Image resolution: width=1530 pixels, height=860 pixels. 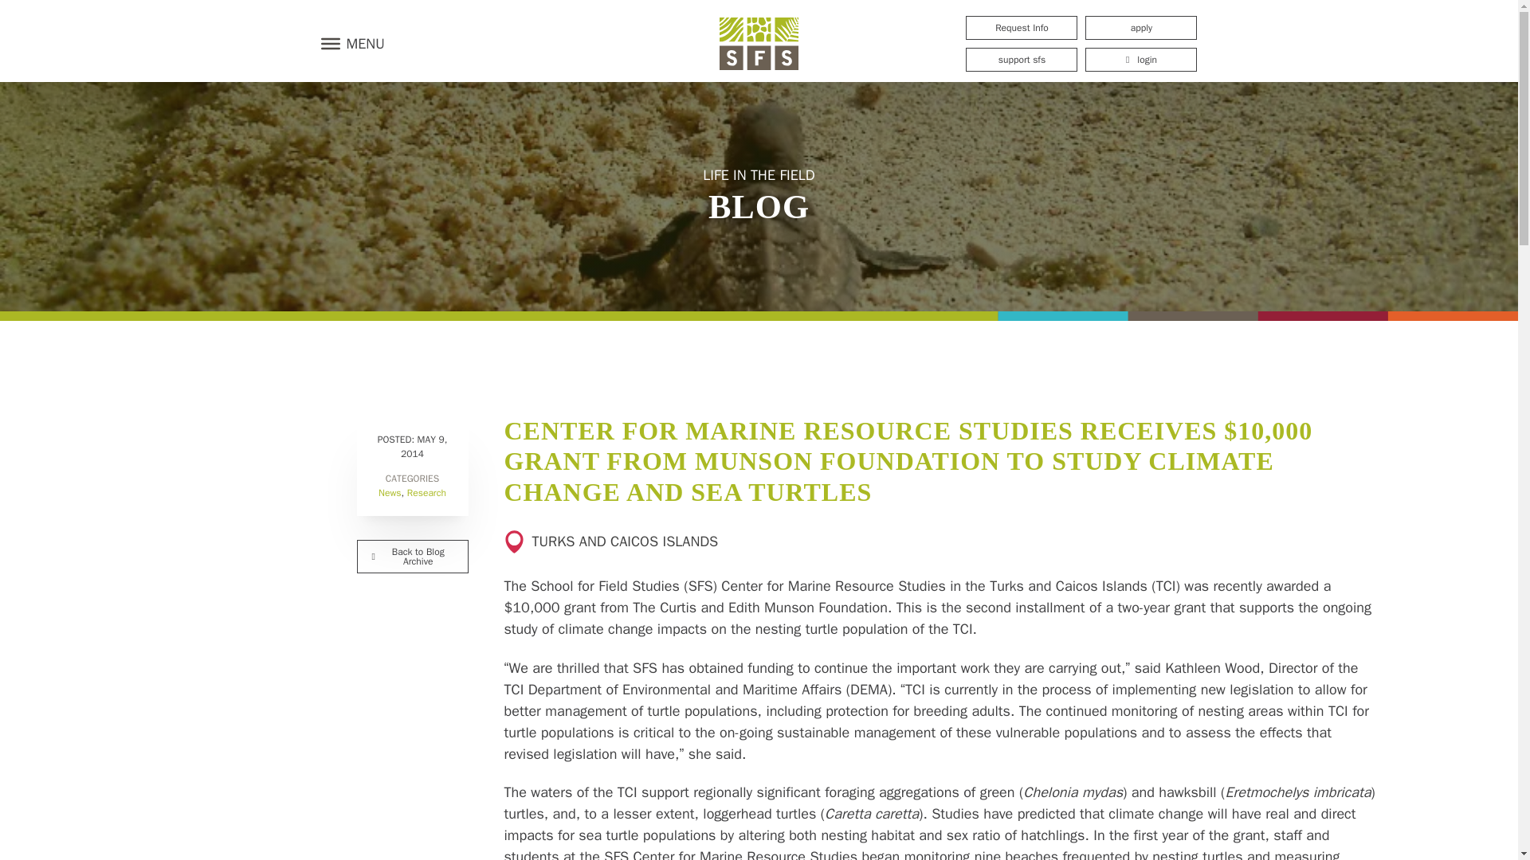 I want to click on login, so click(x=1140, y=59).